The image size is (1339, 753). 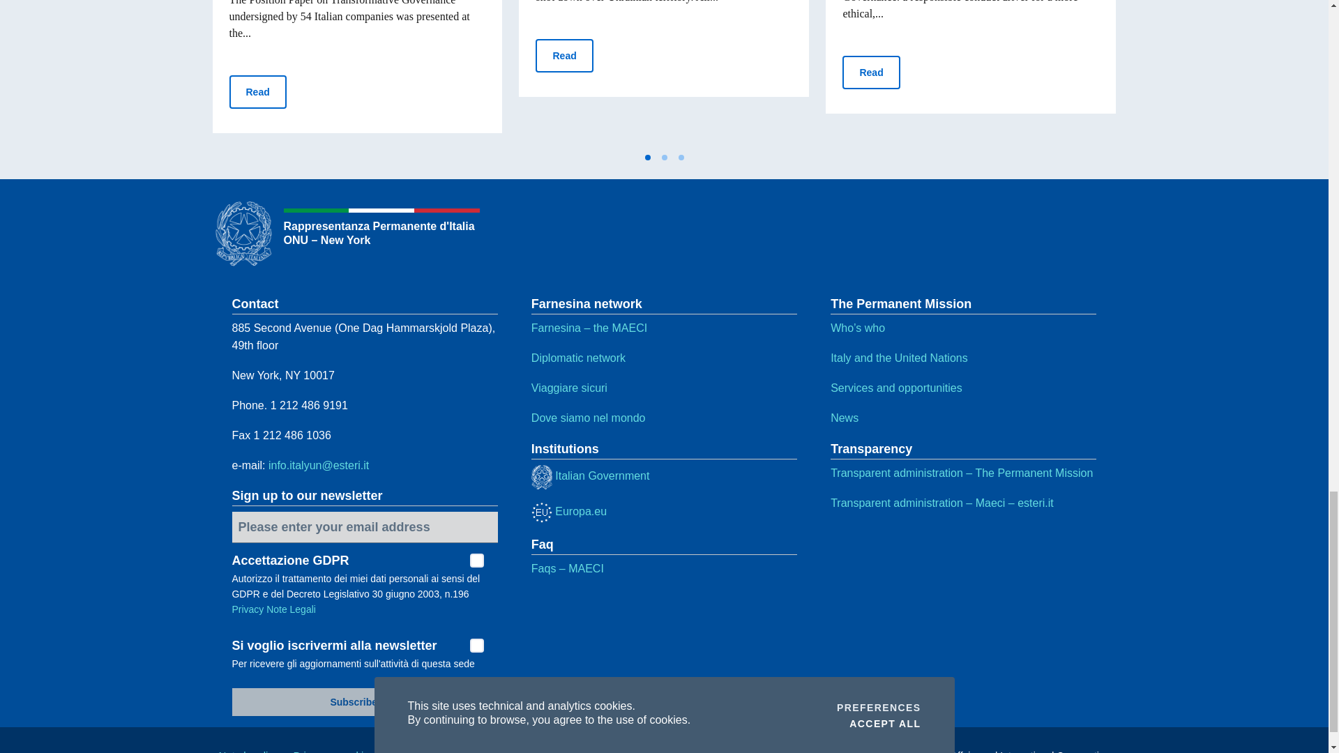 What do you see at coordinates (364, 702) in the screenshot?
I see `Subscribe now` at bounding box center [364, 702].